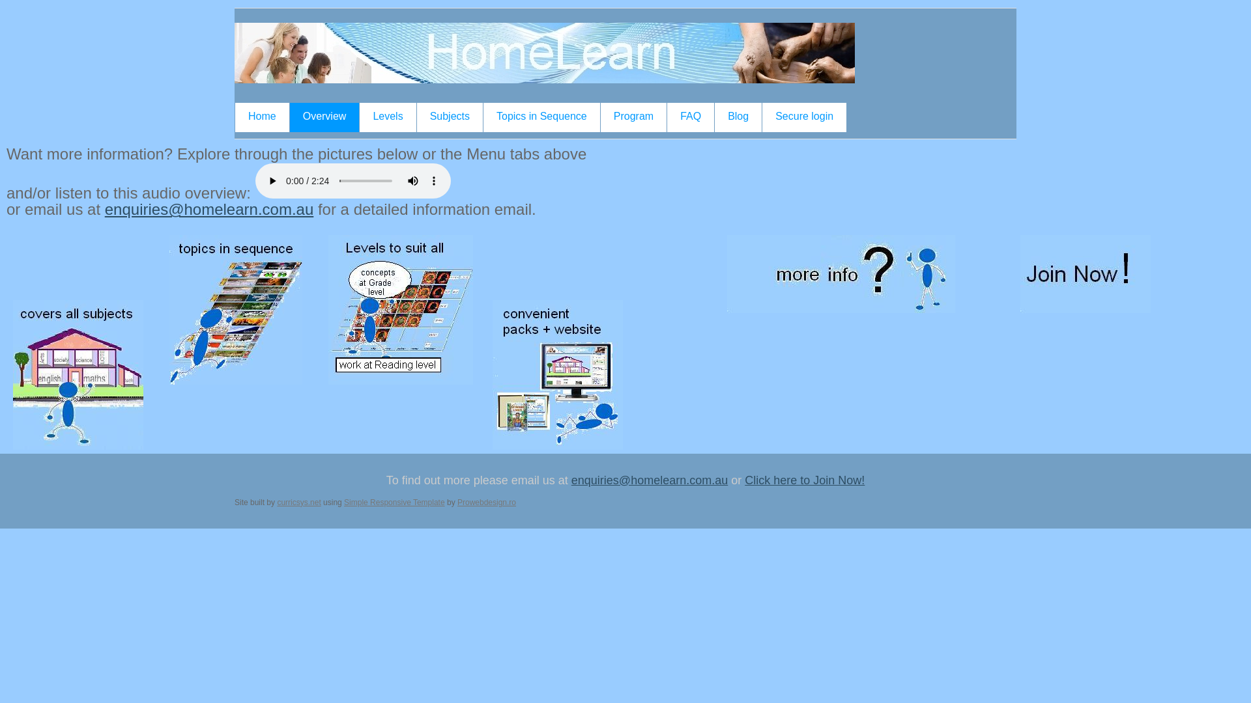  Describe the element at coordinates (805, 480) in the screenshot. I see `Click here to Join Now!` at that location.